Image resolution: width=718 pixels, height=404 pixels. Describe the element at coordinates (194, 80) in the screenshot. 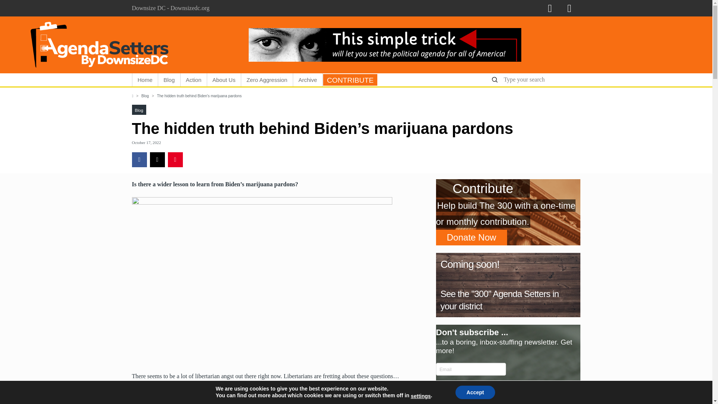

I see `Action` at that location.